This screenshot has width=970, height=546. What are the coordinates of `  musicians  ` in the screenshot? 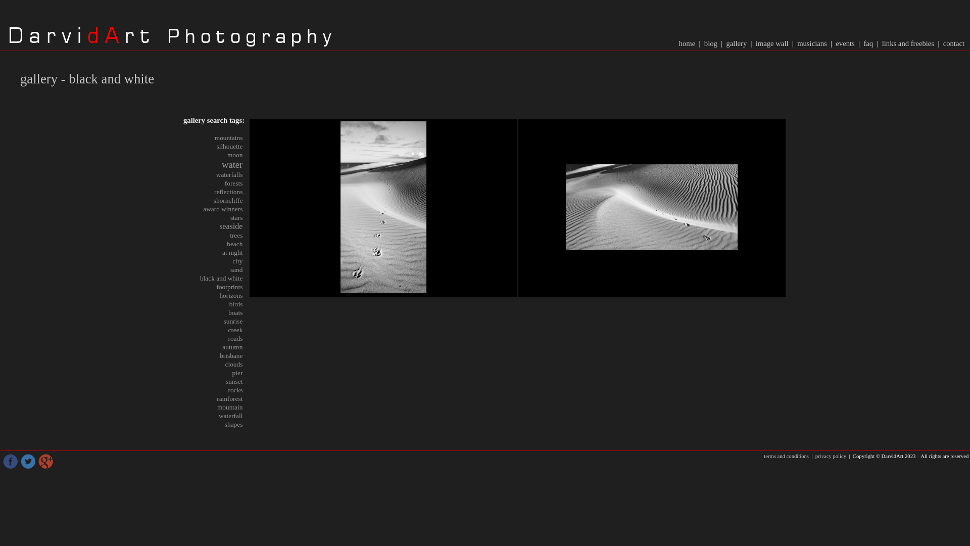 It's located at (812, 43).